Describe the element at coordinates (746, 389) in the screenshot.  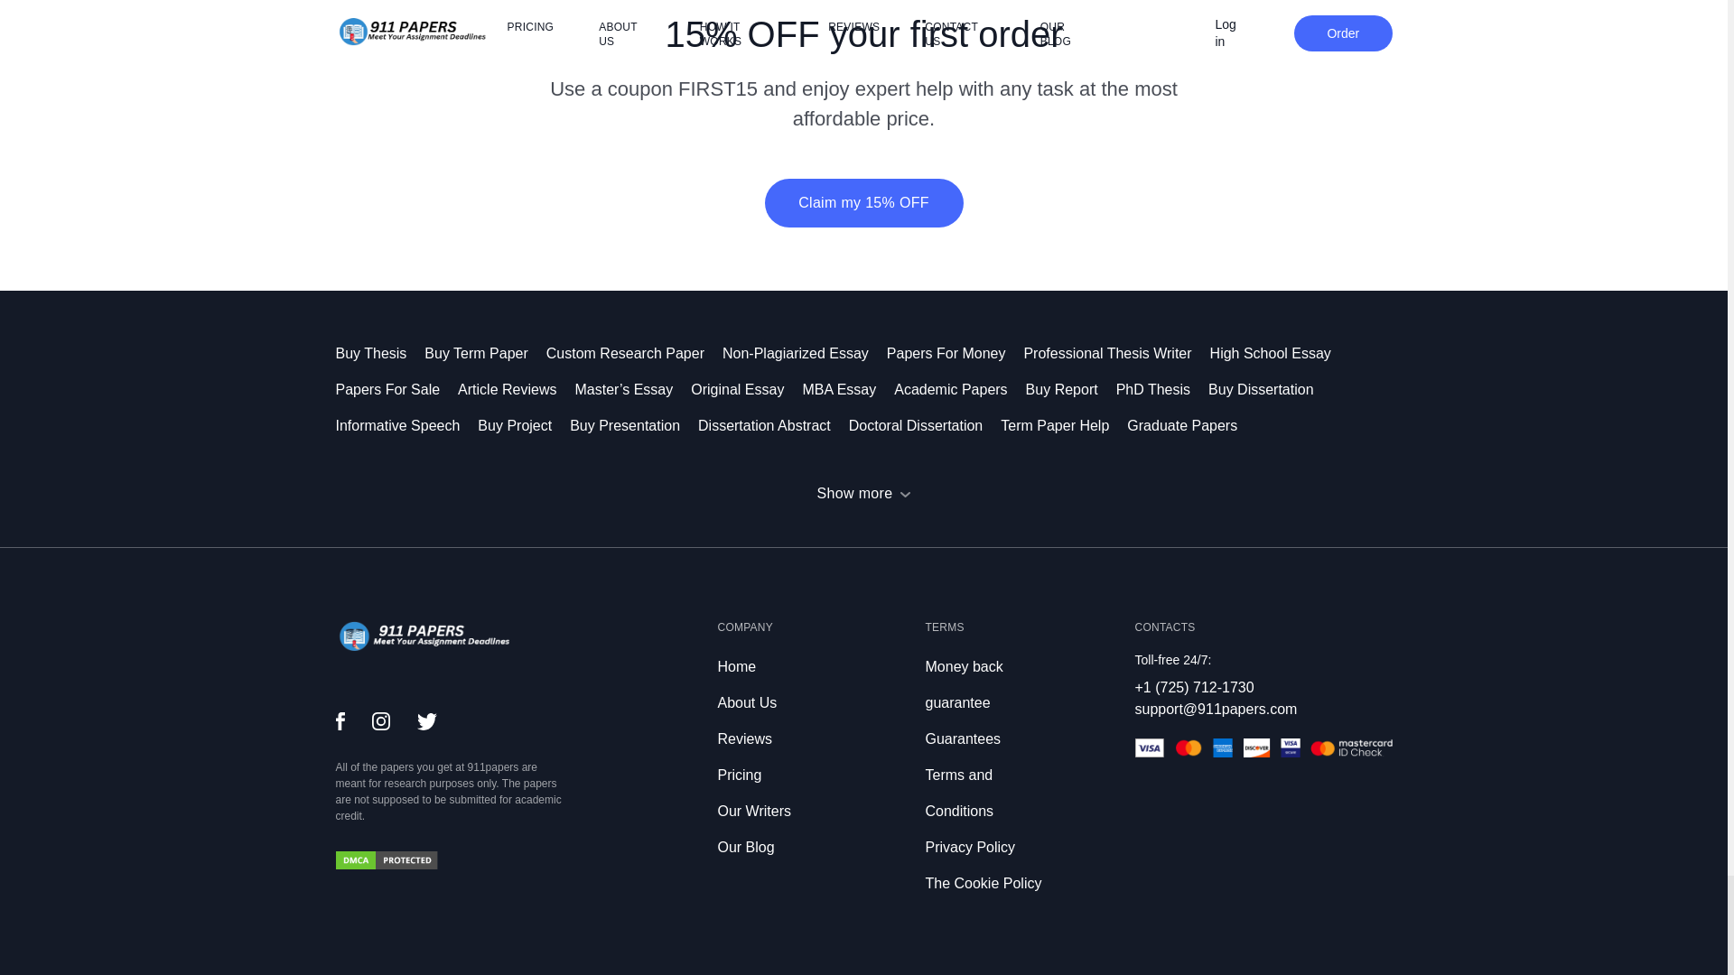
I see `Original Essay` at that location.